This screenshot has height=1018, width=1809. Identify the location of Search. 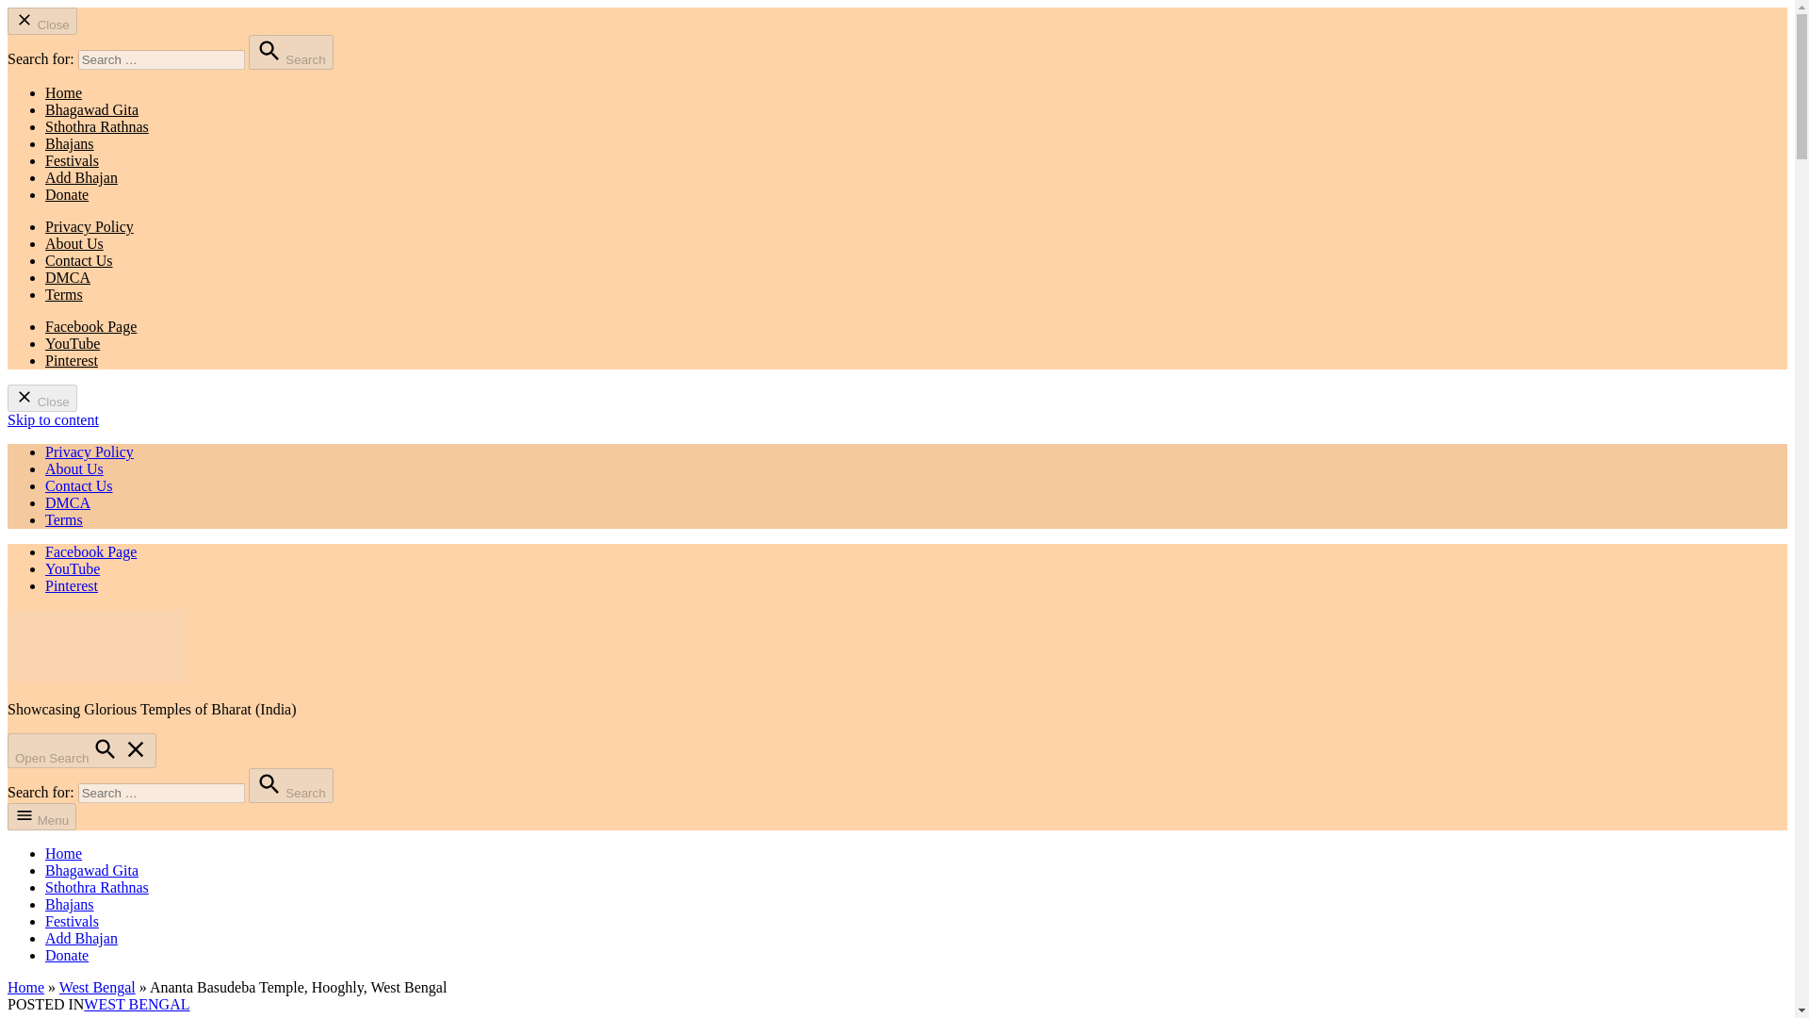
(290, 52).